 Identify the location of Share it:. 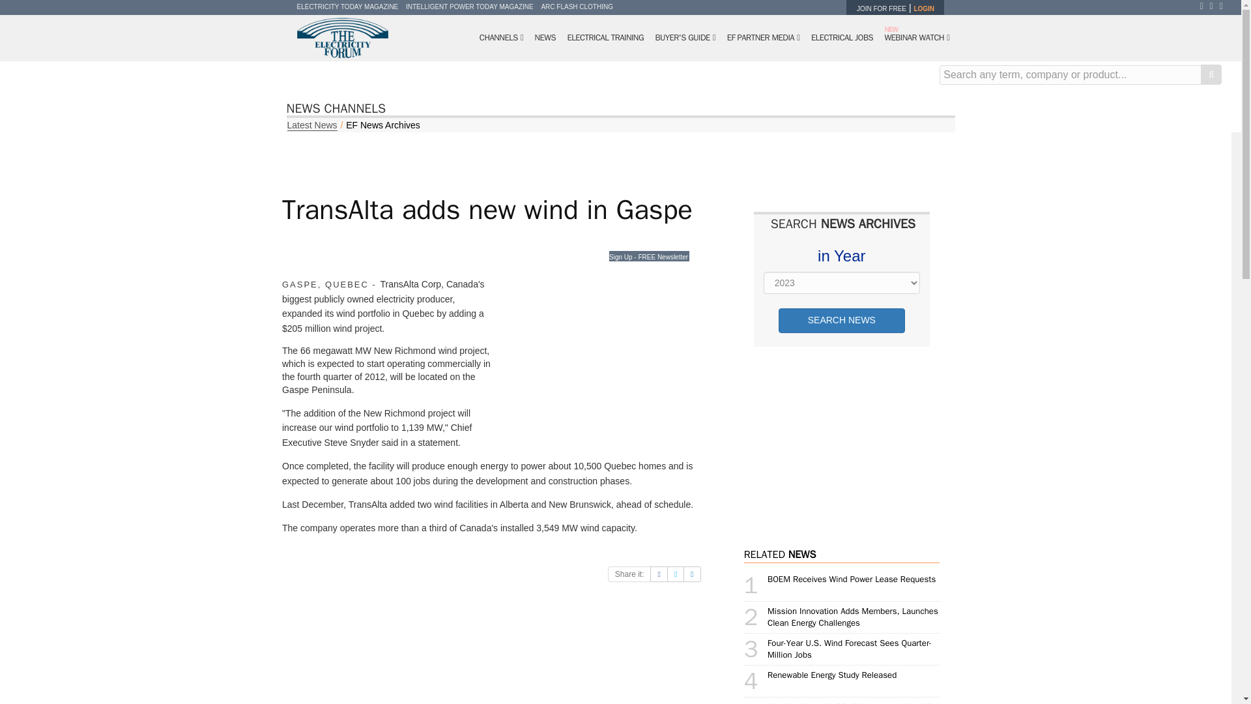
(629, 574).